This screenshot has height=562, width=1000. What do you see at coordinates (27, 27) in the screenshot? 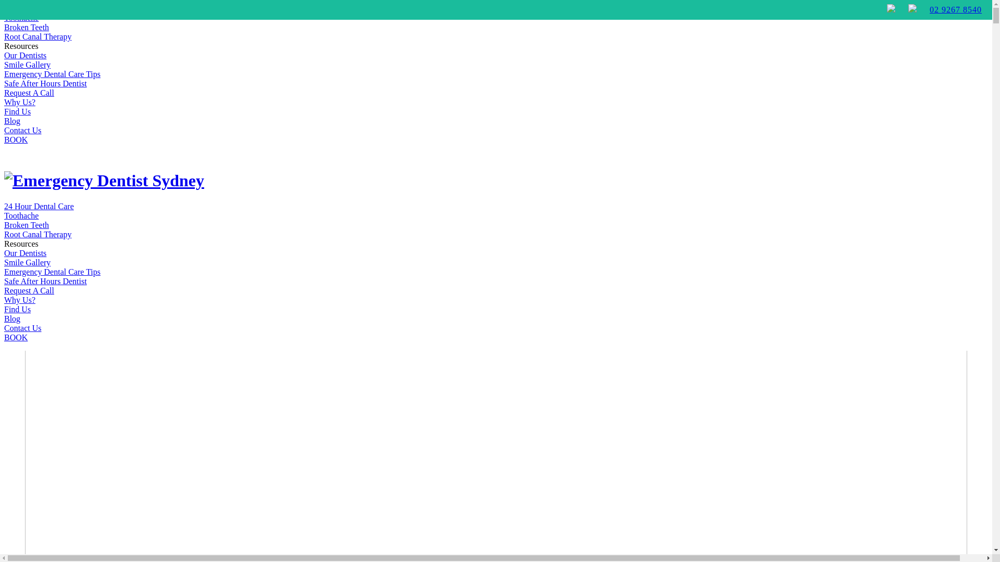
I see `Broken Teeth` at bounding box center [27, 27].